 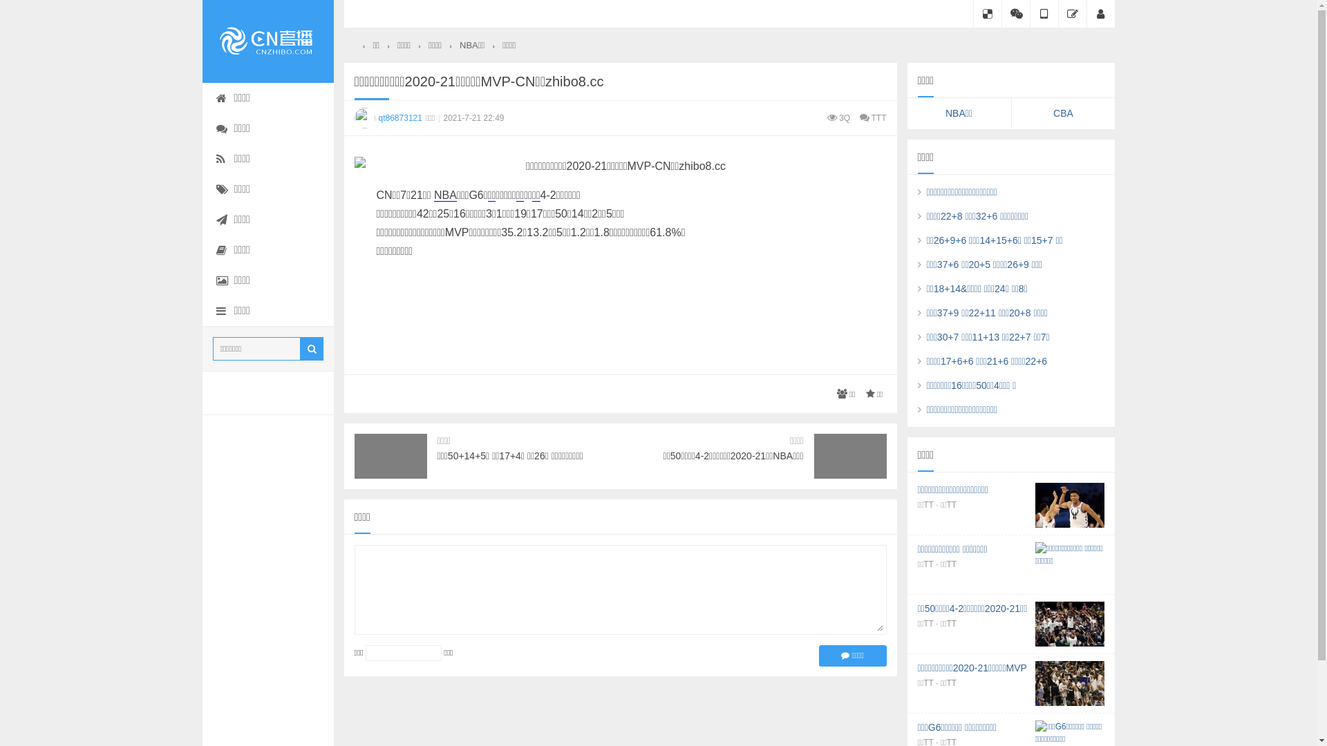 I want to click on qt86873121, so click(x=390, y=117).